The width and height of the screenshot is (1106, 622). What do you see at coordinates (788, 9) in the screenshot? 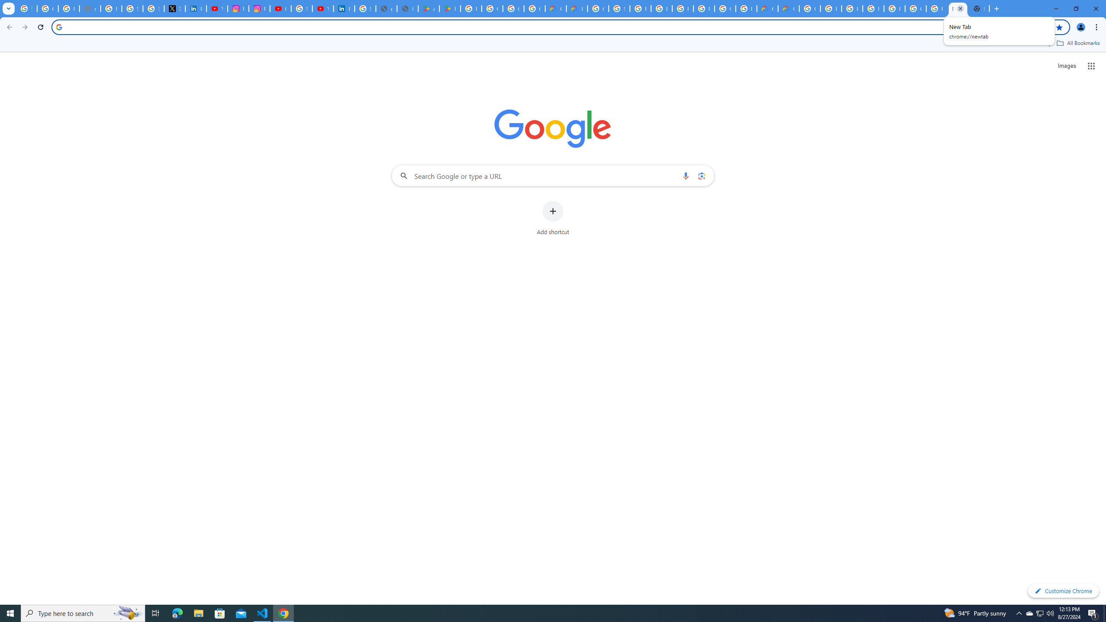
I see `Google Cloud Estimate Summary` at bounding box center [788, 9].